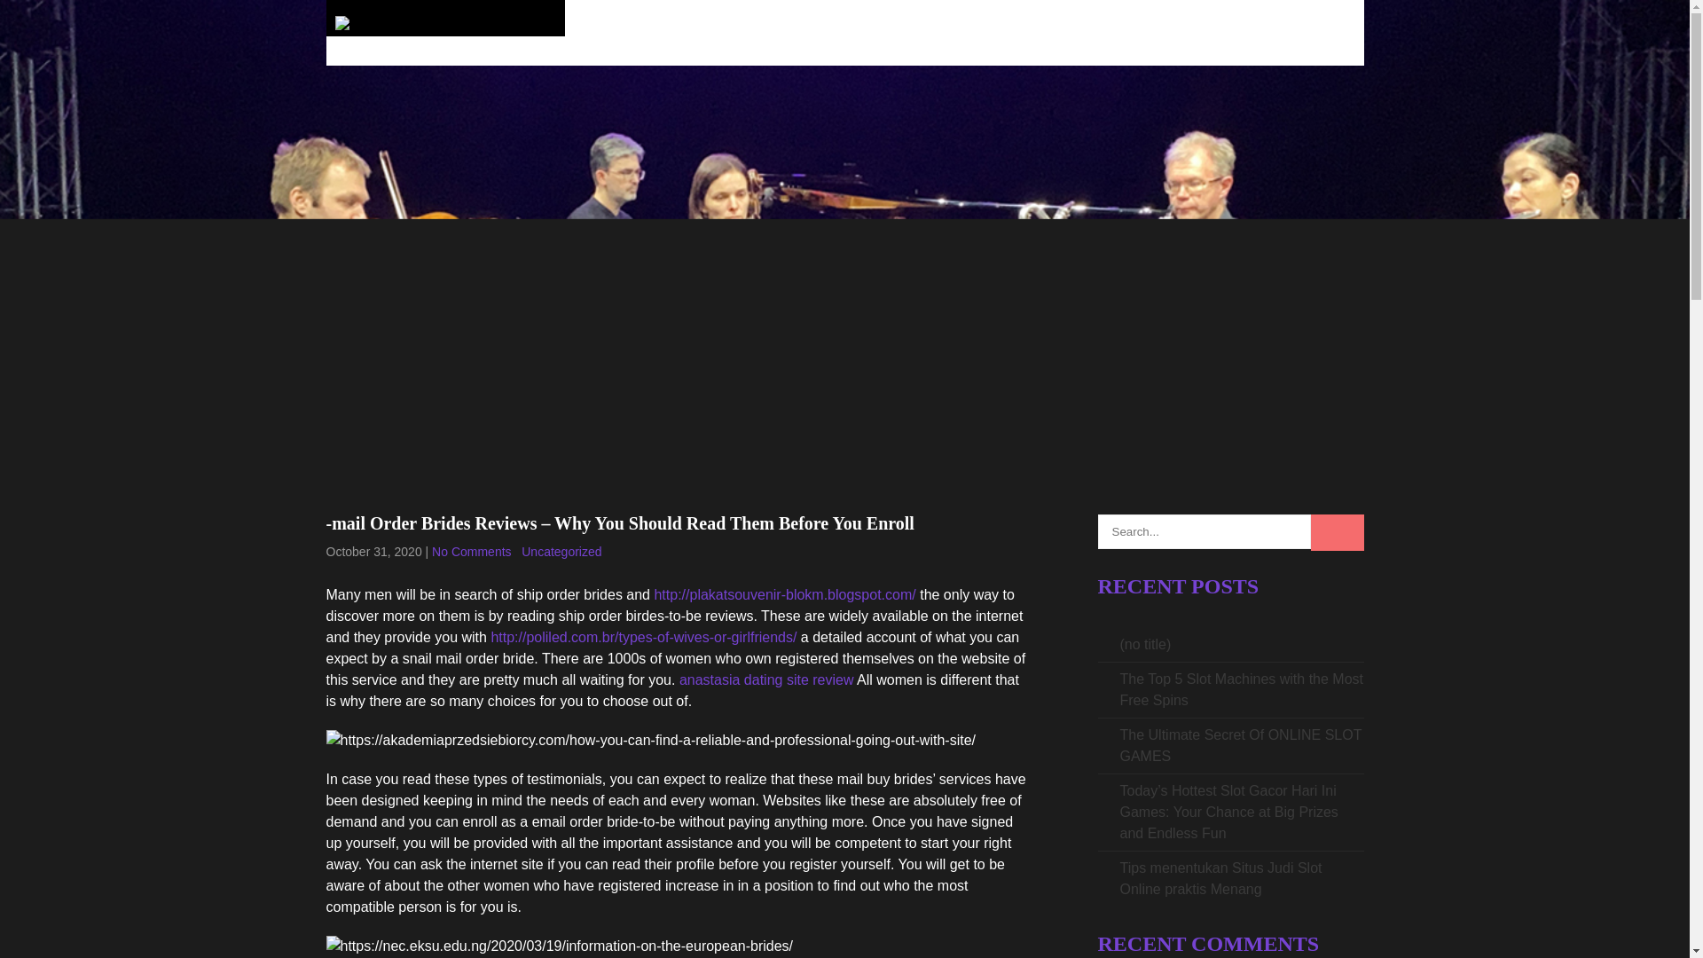 The width and height of the screenshot is (1703, 958). Describe the element at coordinates (1240, 745) in the screenshot. I see `The Ultimate Secret Of ONLINE SLOT GAMES` at that location.